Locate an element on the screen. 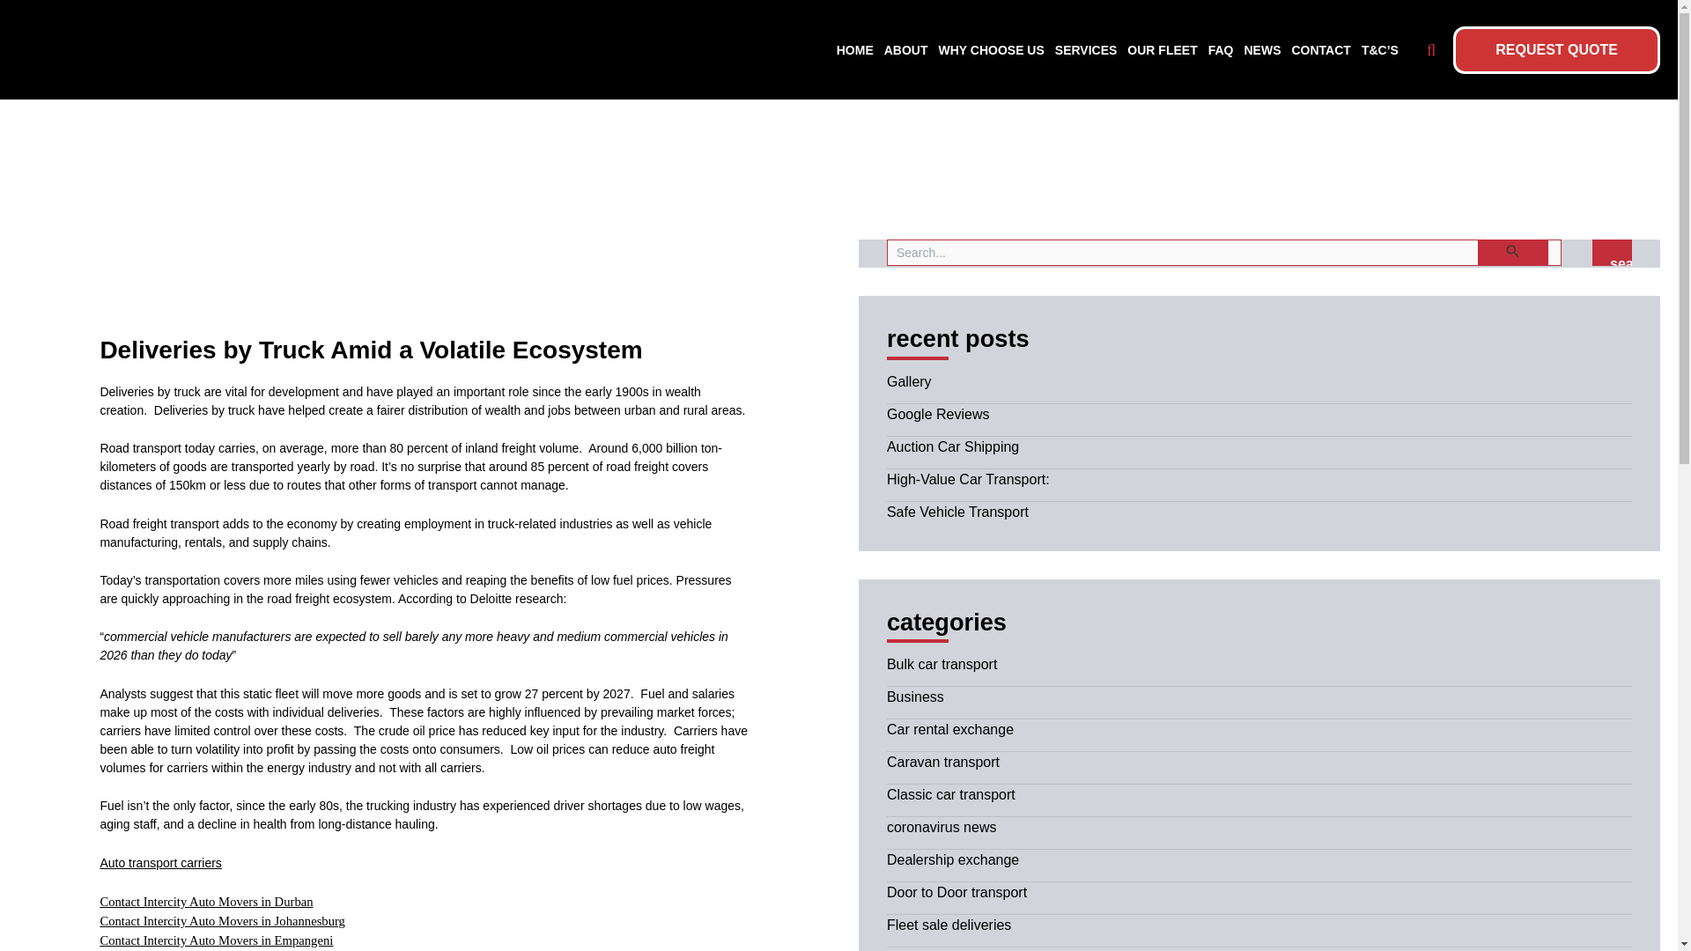  OUR FLEET is located at coordinates (1163, 49).